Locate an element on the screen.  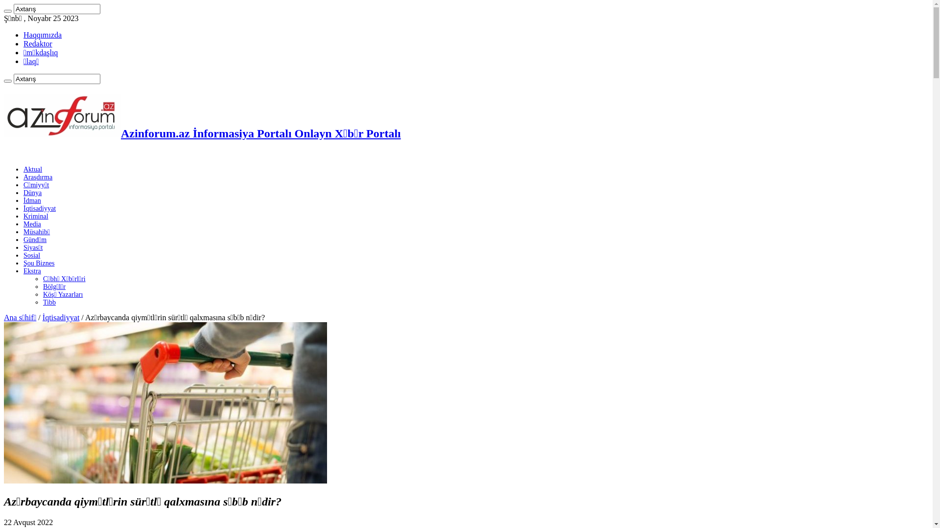
Ekstra is located at coordinates (32, 271).